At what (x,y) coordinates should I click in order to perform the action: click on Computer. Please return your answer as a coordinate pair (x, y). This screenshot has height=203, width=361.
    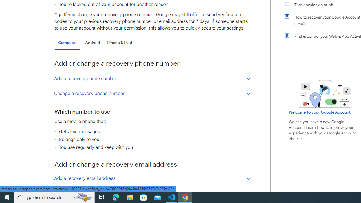
    Looking at the image, I should click on (67, 43).